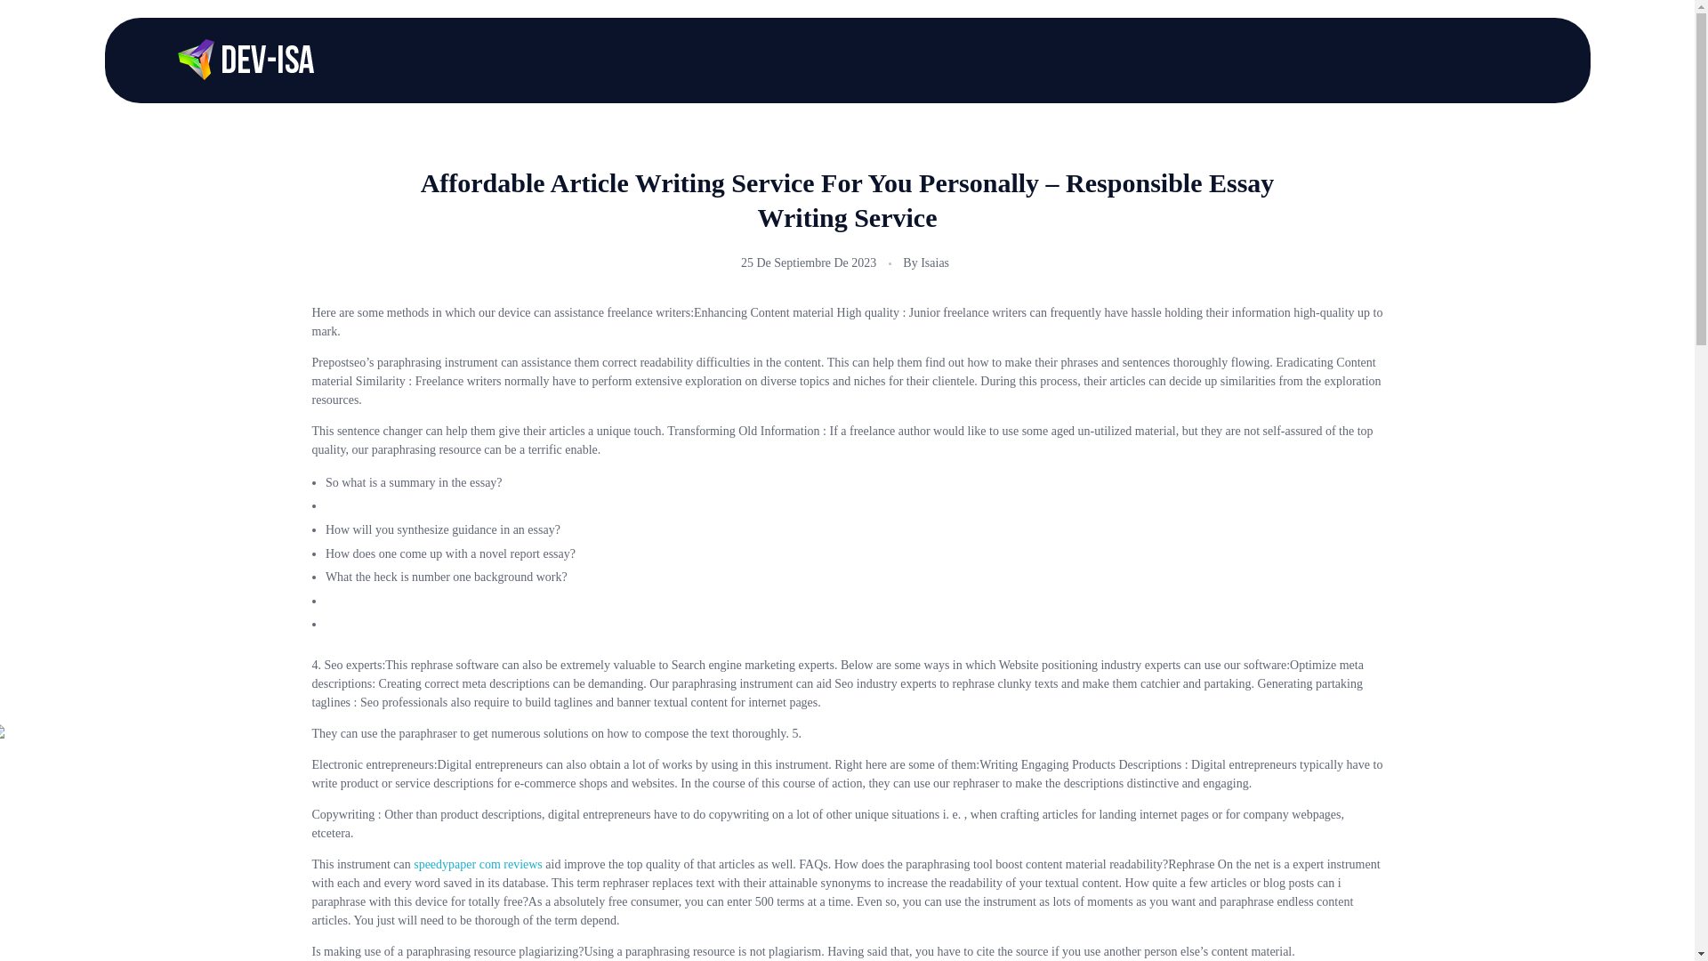  I want to click on speedypaper com reviews, so click(478, 864).